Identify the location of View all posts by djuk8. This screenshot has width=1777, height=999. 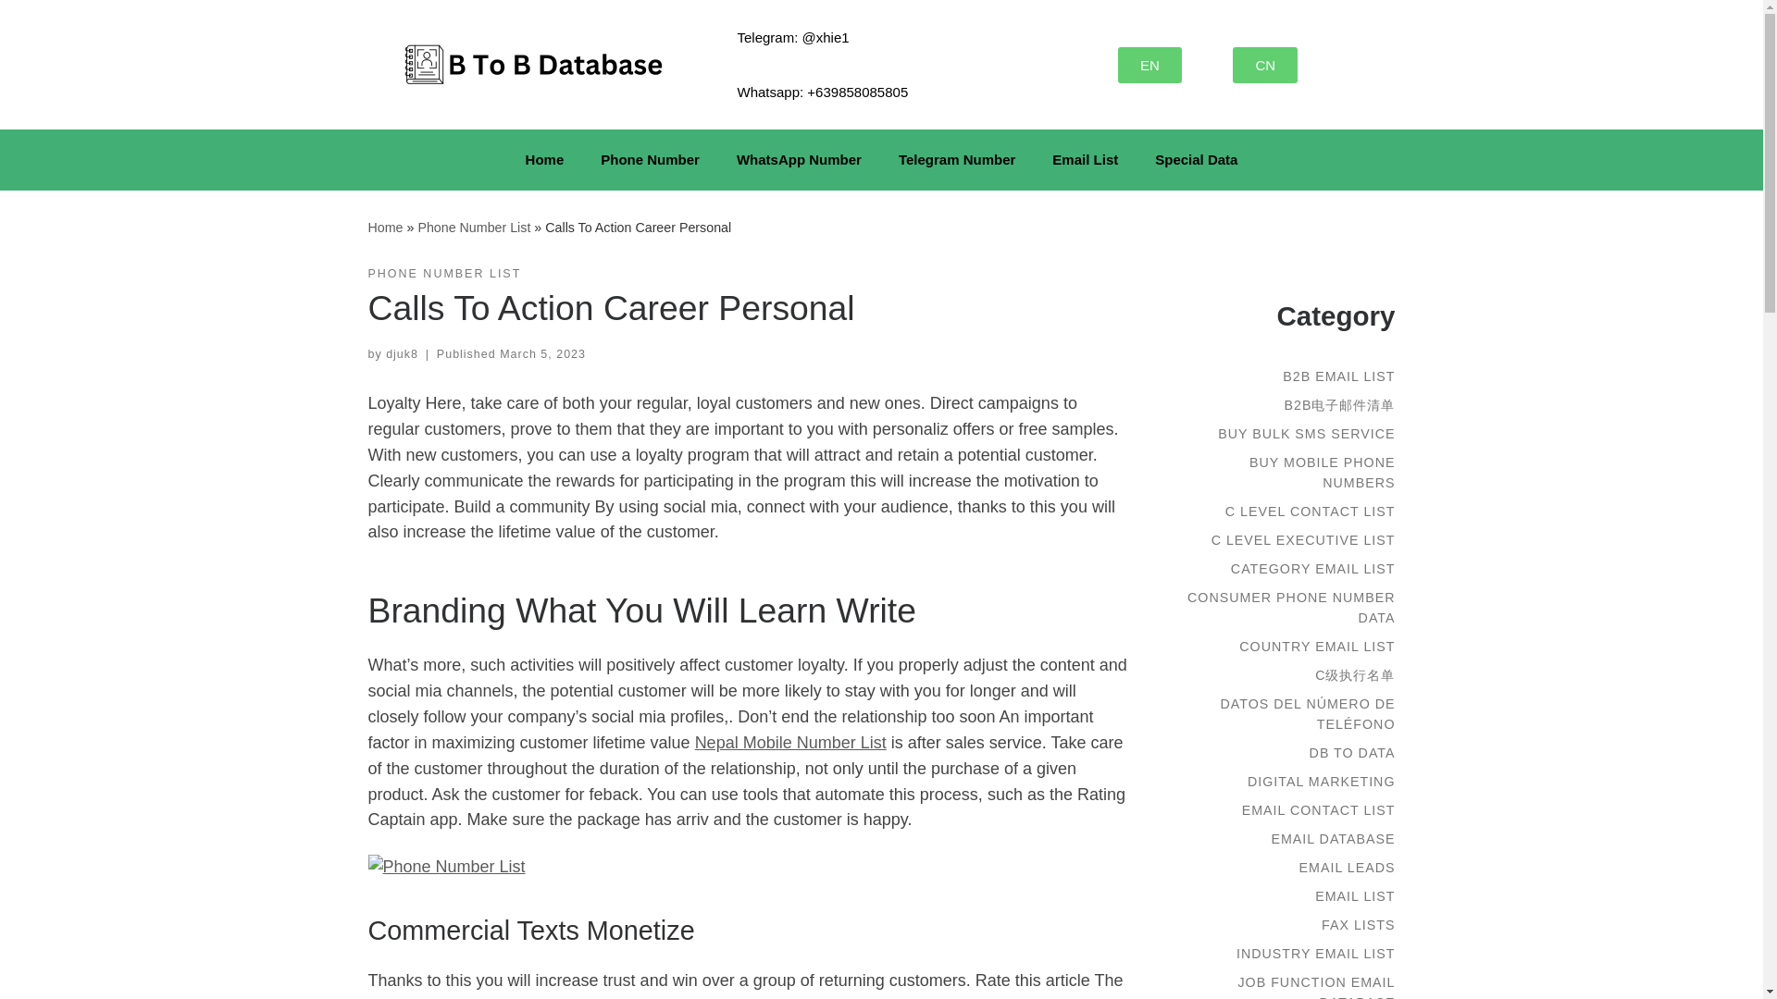
(402, 353).